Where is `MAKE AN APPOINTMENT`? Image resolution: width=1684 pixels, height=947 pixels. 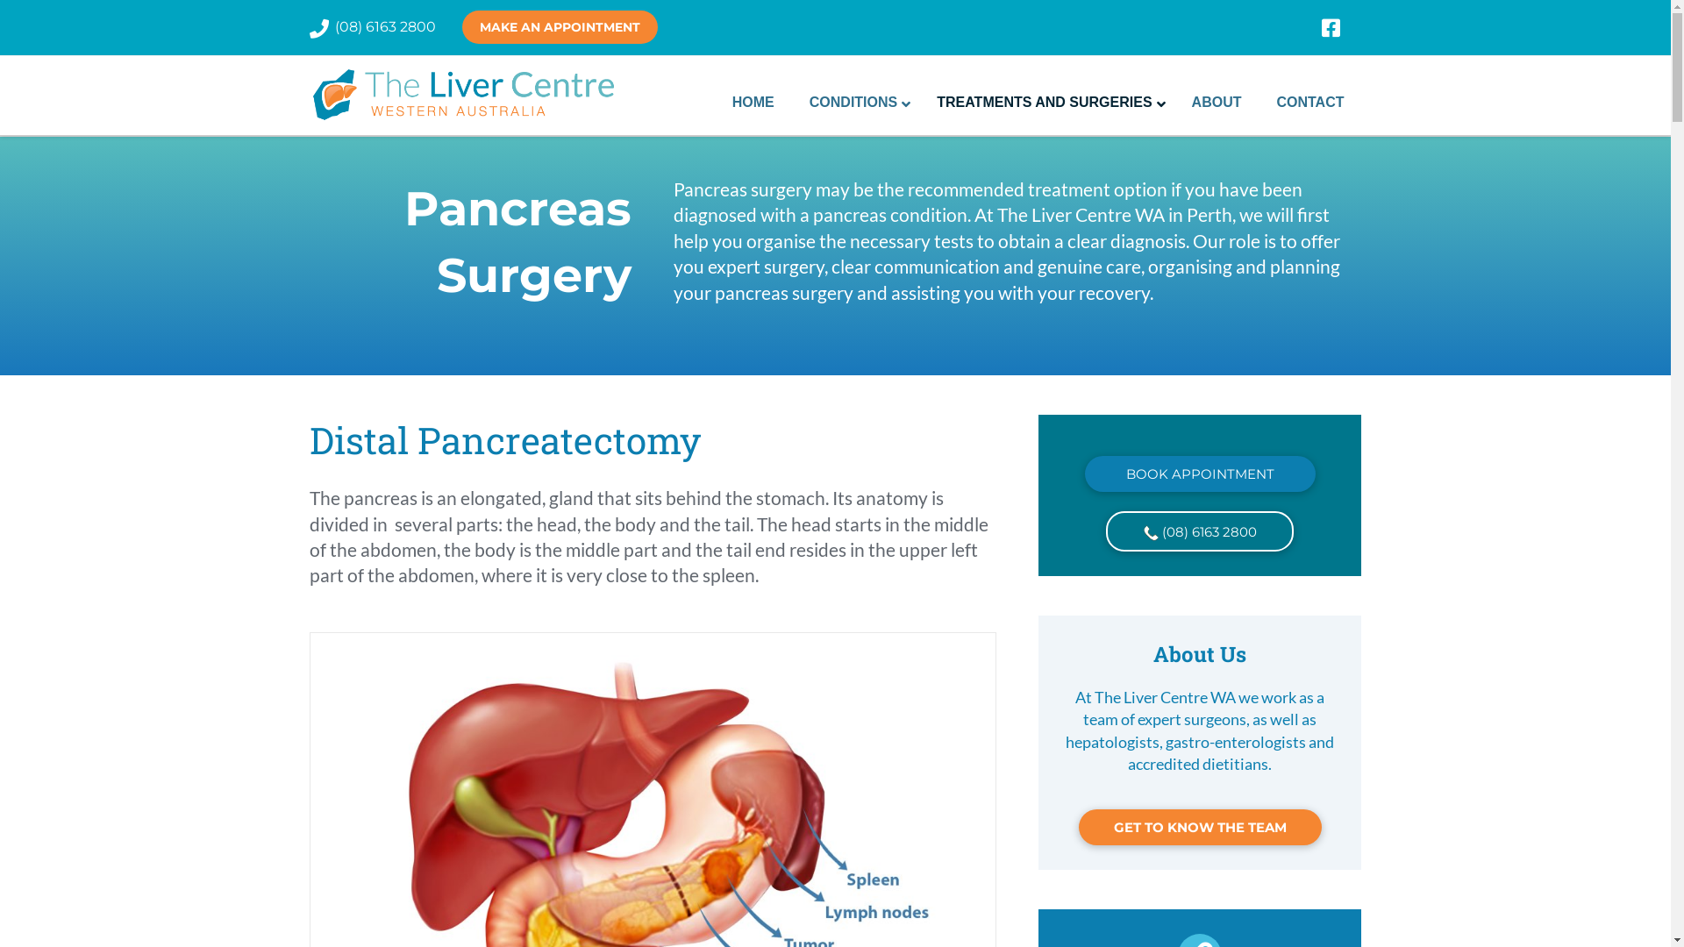
MAKE AN APPOINTMENT is located at coordinates (560, 27).